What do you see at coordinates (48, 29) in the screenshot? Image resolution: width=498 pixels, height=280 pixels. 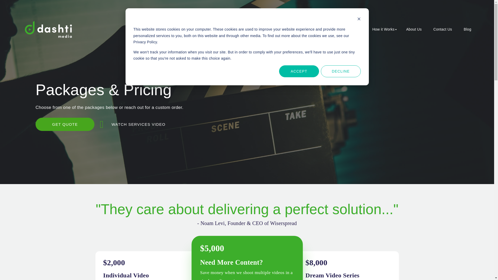 I see `Dashti Media` at bounding box center [48, 29].